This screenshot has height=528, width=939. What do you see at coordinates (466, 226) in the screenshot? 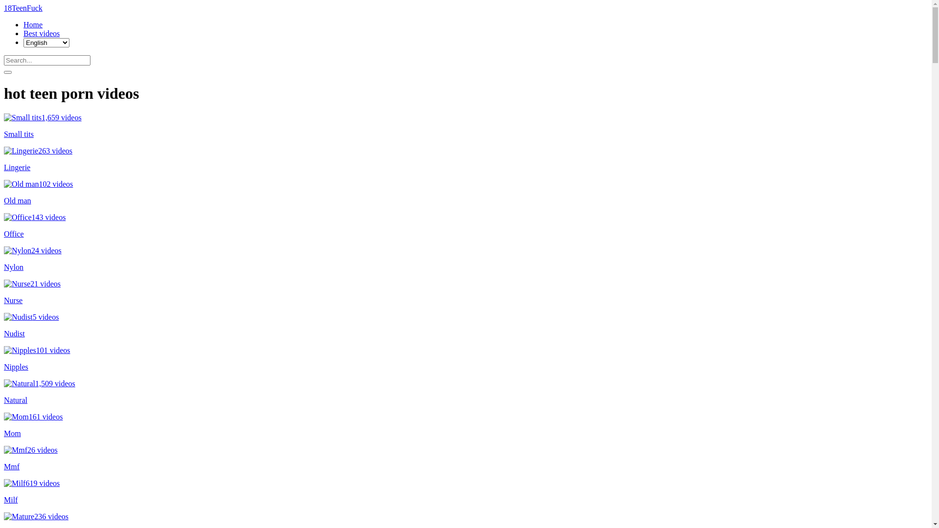
I see `143 videos
Office` at bounding box center [466, 226].